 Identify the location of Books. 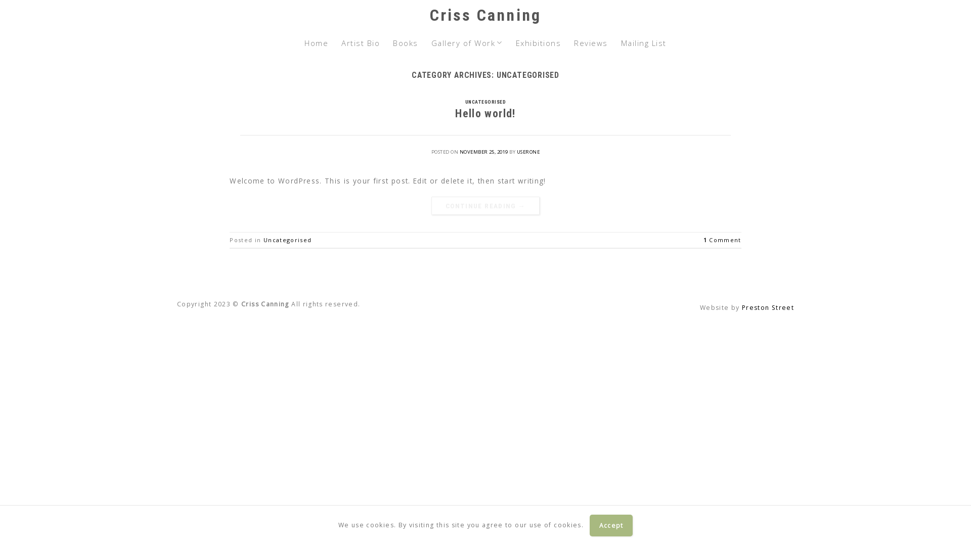
(406, 43).